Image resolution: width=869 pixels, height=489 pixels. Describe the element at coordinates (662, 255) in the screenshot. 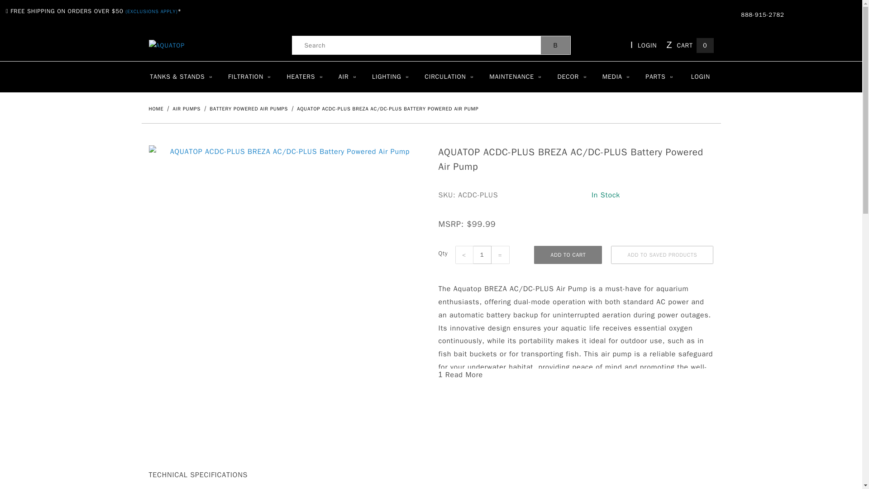

I see `Add to Saved Products` at that location.